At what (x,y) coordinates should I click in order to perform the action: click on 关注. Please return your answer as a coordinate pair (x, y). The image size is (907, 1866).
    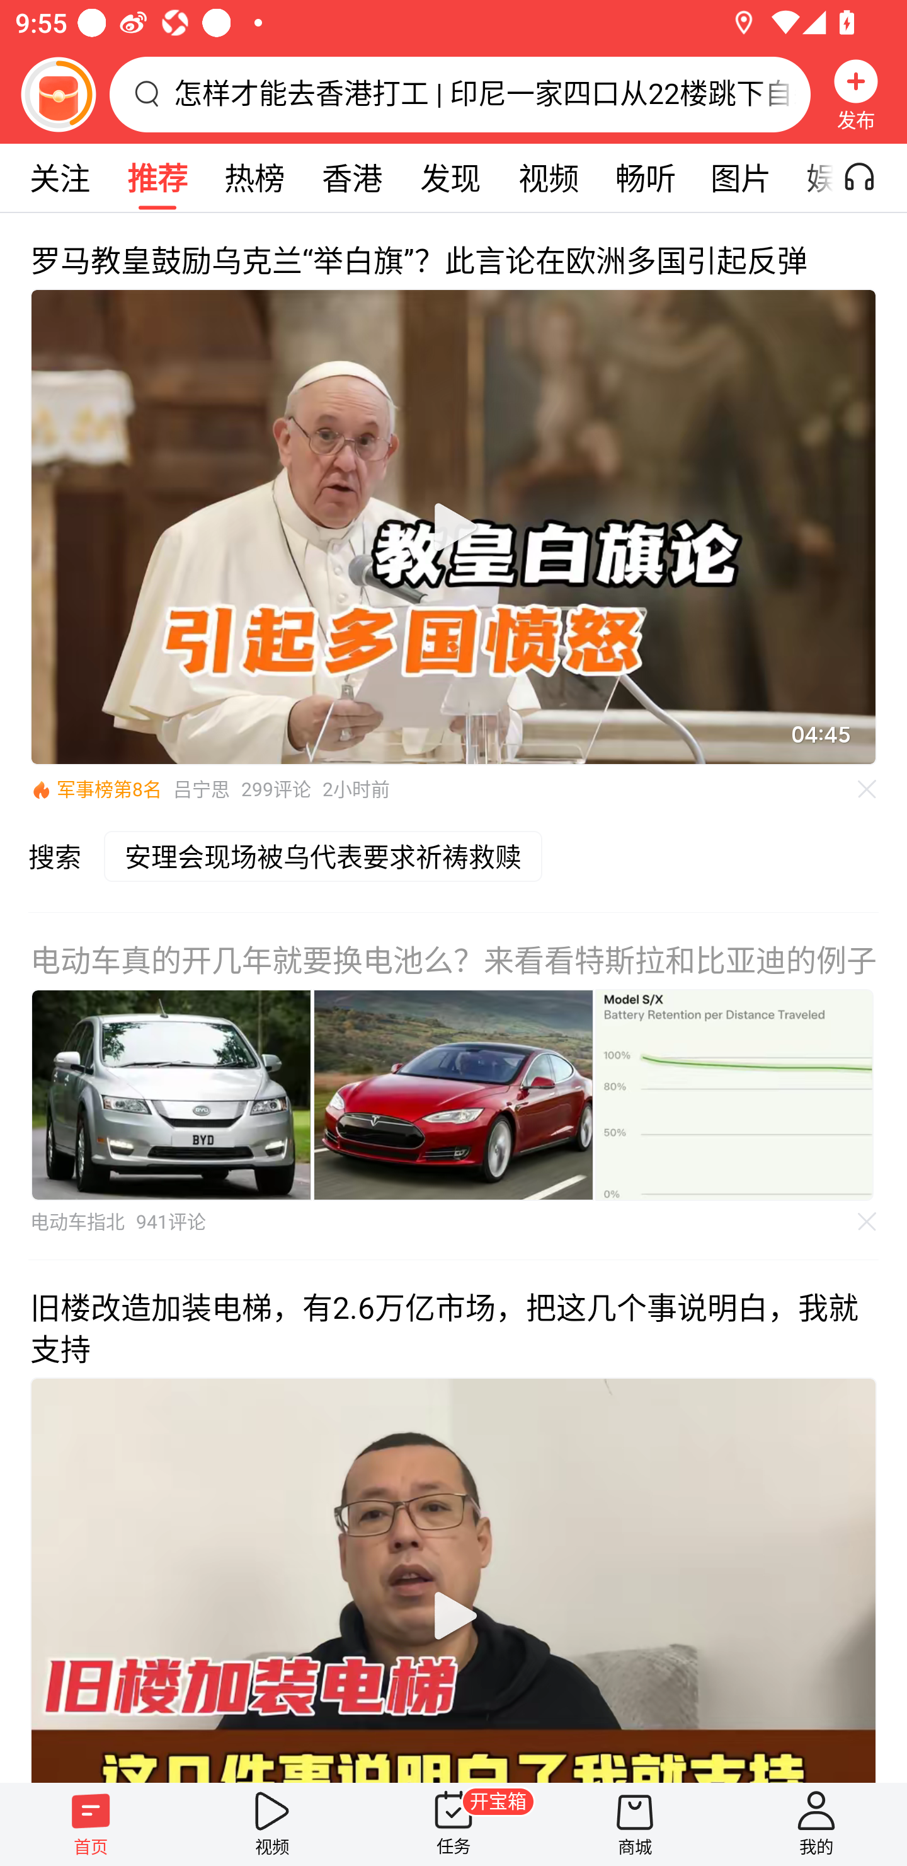
    Looking at the image, I should click on (59, 178).